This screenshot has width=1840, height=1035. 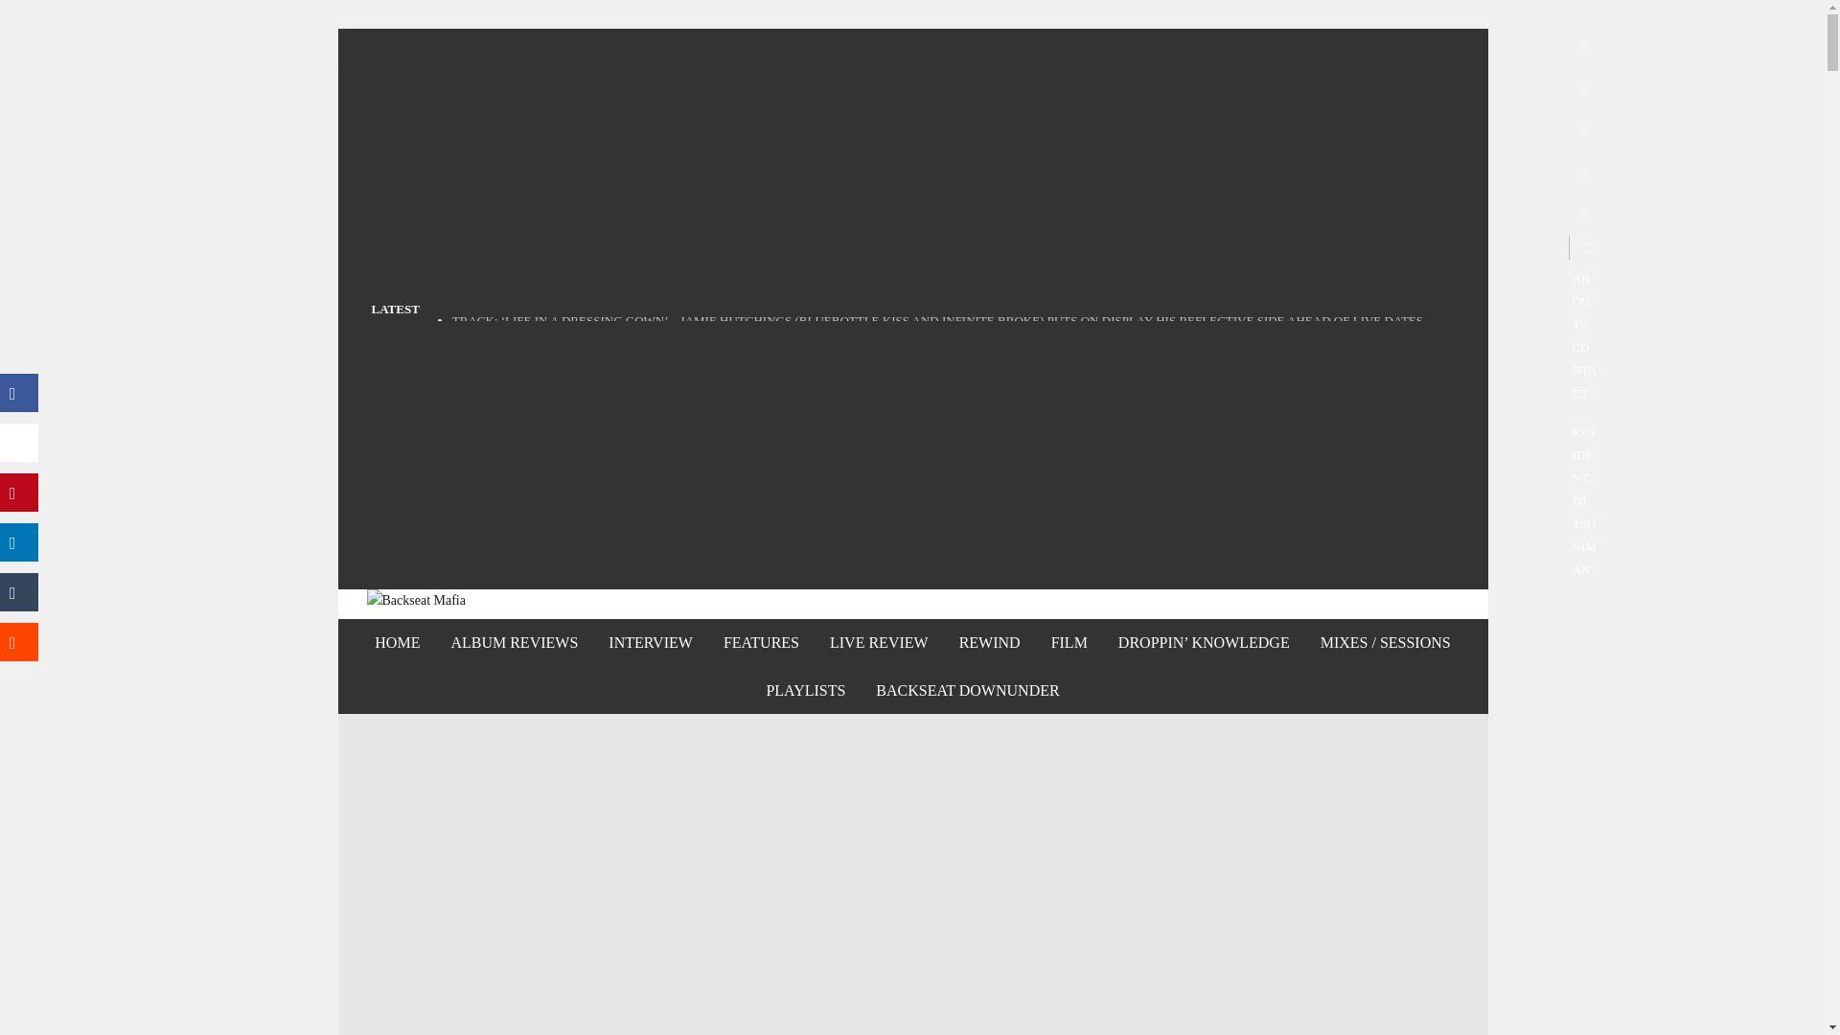 I want to click on ALBUM REVIEWS, so click(x=514, y=642).